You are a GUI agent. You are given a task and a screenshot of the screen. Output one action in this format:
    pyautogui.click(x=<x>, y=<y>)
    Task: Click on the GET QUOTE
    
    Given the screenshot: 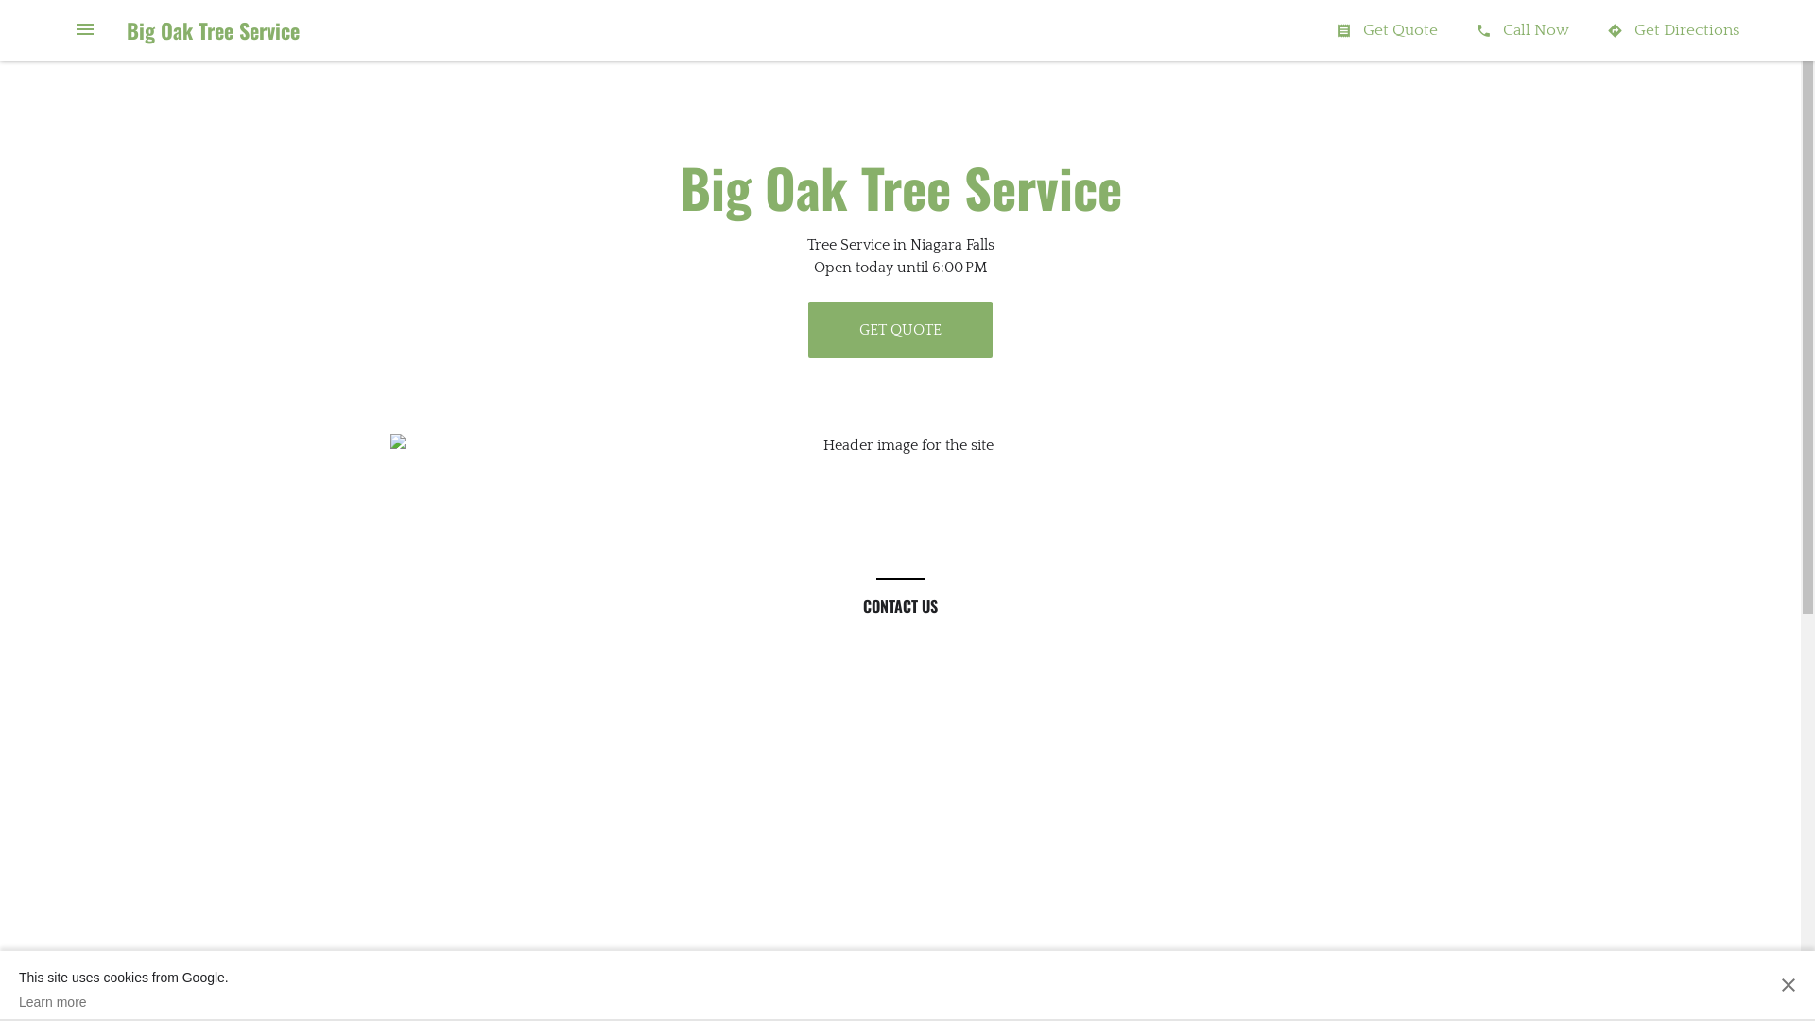 What is the action you would take?
    pyautogui.click(x=900, y=330)
    